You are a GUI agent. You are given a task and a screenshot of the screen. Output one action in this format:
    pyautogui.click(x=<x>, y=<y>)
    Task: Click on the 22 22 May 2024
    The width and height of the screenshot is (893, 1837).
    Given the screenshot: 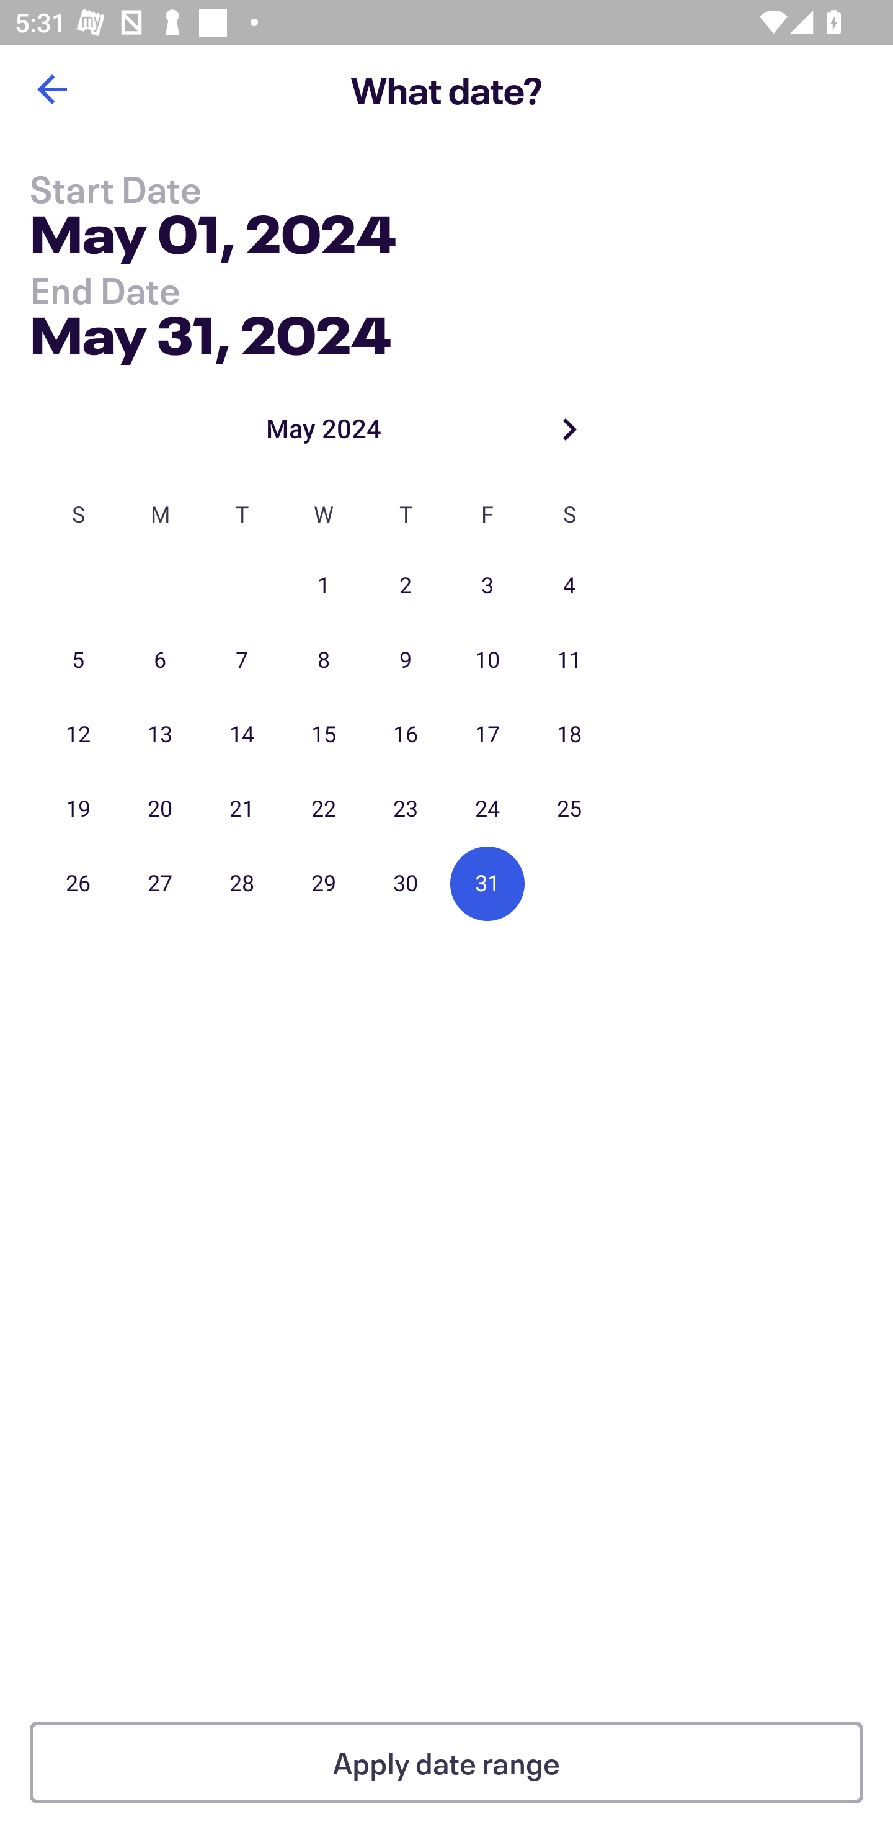 What is the action you would take?
    pyautogui.click(x=324, y=809)
    